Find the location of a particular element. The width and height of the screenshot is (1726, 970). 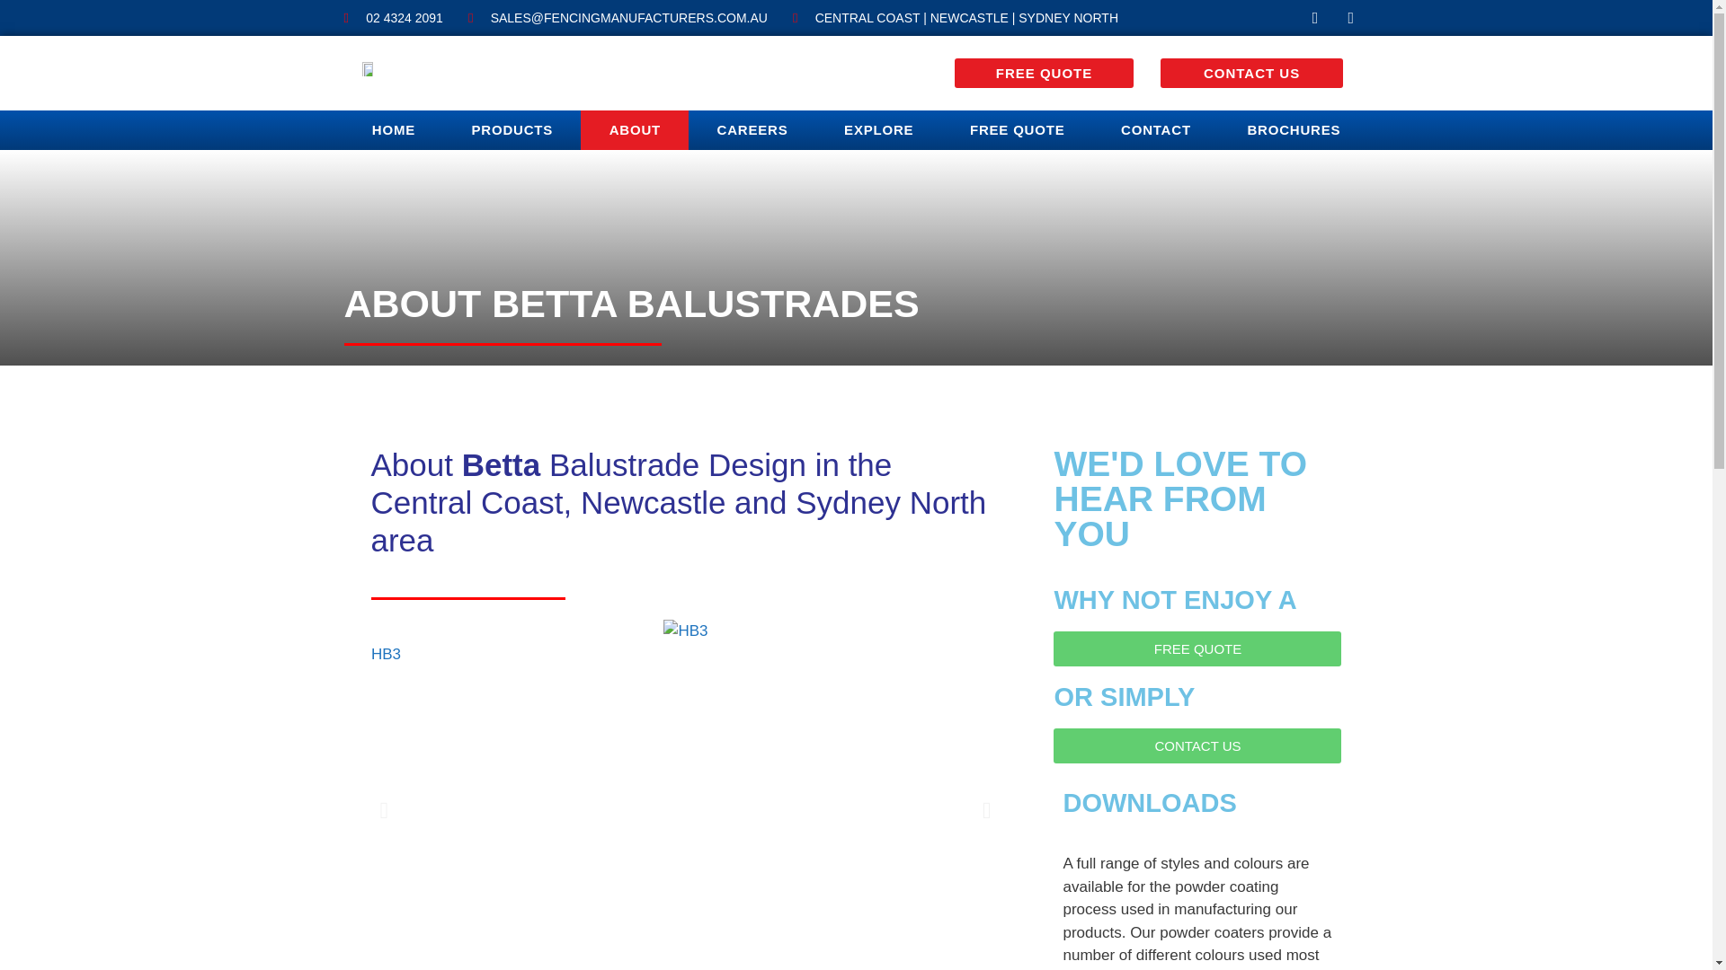

CONTACT is located at coordinates (1155, 130).